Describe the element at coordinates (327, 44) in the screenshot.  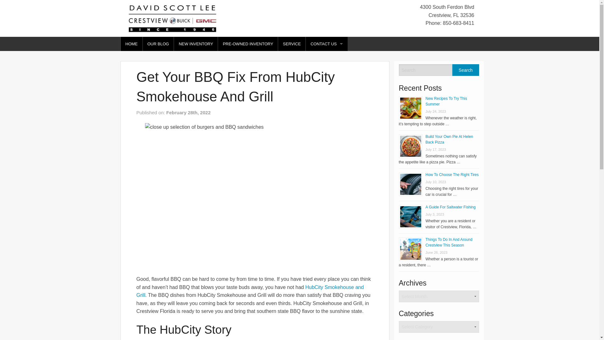
I see `CONTACT US` at that location.